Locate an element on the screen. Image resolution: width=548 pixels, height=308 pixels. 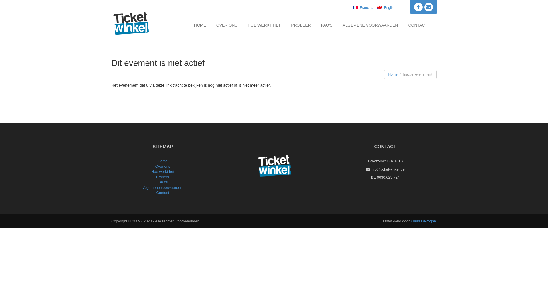
Probeer is located at coordinates (163, 177).